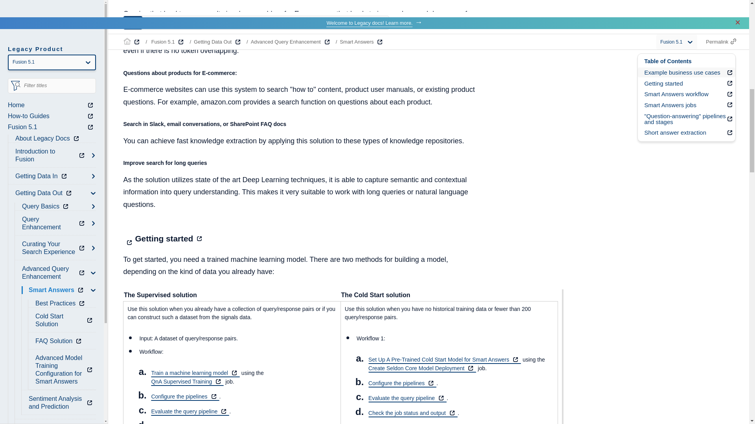 This screenshot has height=424, width=755. Describe the element at coordinates (35, 59) in the screenshot. I see `Reference` at that location.